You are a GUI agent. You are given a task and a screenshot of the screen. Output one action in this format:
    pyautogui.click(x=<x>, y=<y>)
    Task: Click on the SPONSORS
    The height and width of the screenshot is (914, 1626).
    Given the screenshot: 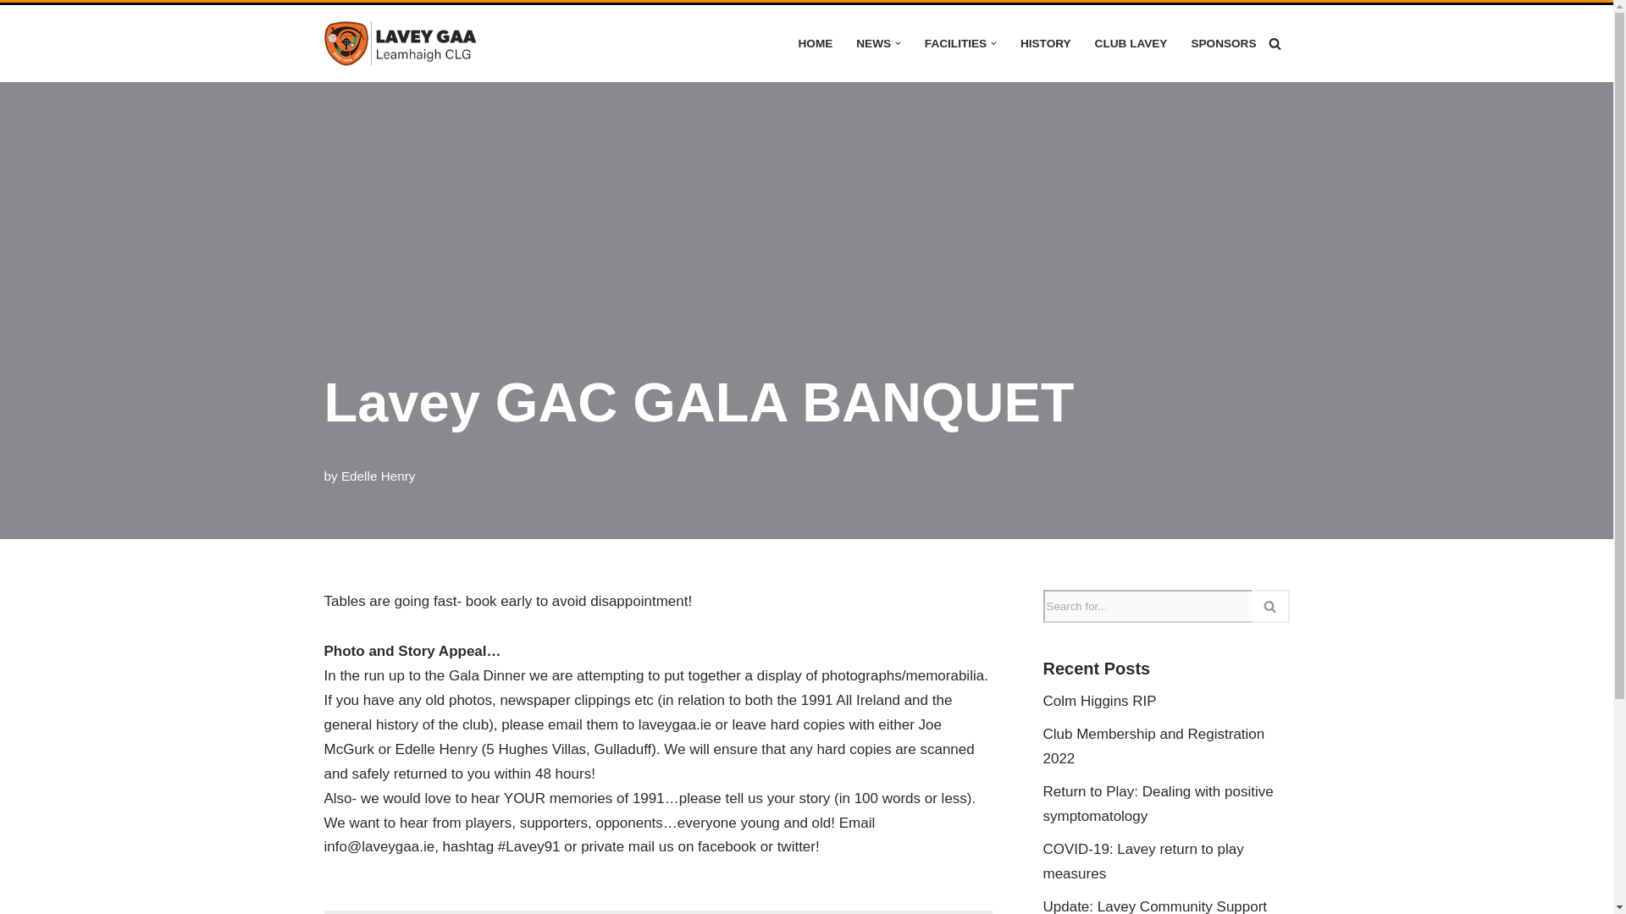 What is the action you would take?
    pyautogui.click(x=1223, y=42)
    